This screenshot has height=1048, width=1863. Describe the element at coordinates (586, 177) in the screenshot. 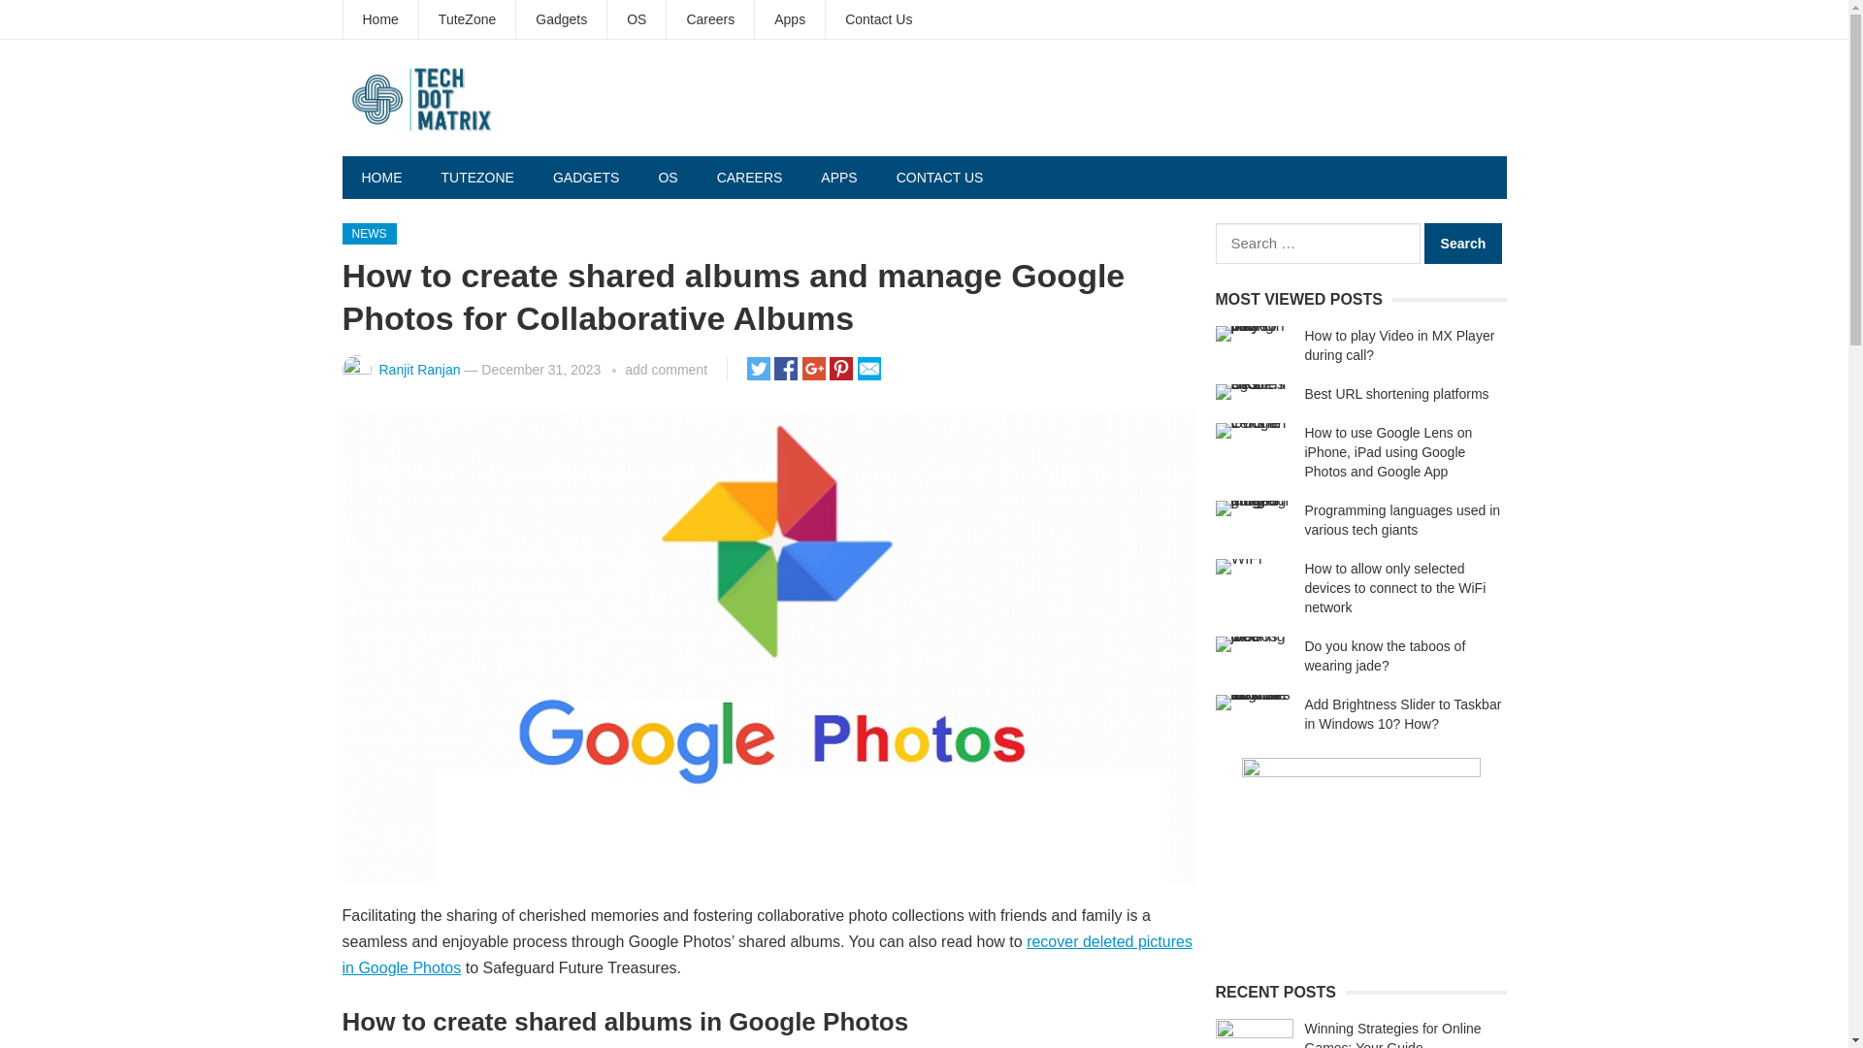

I see `GADGETS` at that location.